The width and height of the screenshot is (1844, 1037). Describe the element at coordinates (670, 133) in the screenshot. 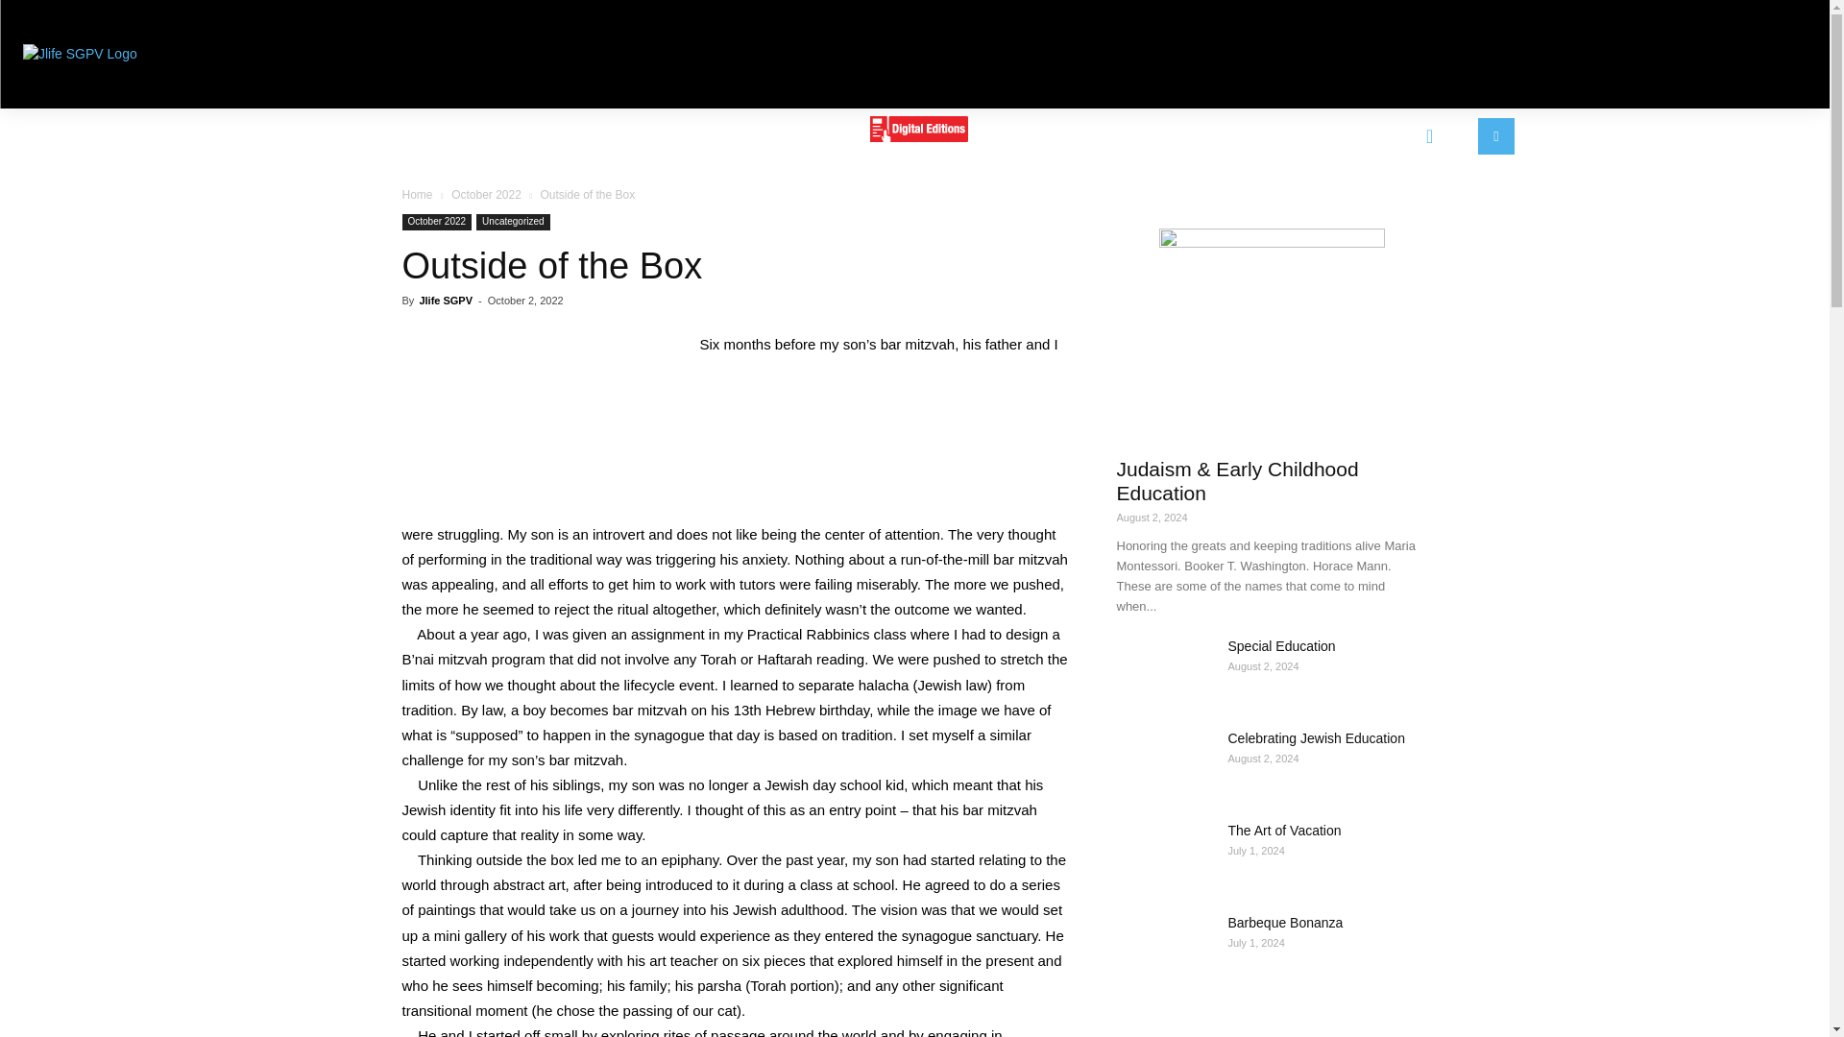

I see `ADVERTISE` at that location.